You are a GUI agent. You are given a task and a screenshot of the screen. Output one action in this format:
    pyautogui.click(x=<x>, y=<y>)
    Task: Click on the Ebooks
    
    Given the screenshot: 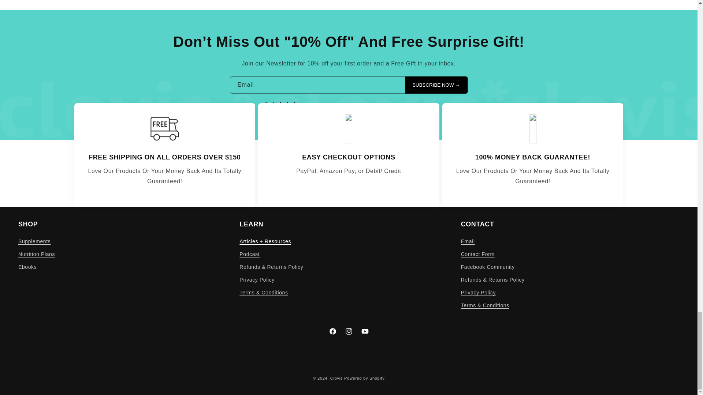 What is the action you would take?
    pyautogui.click(x=27, y=267)
    